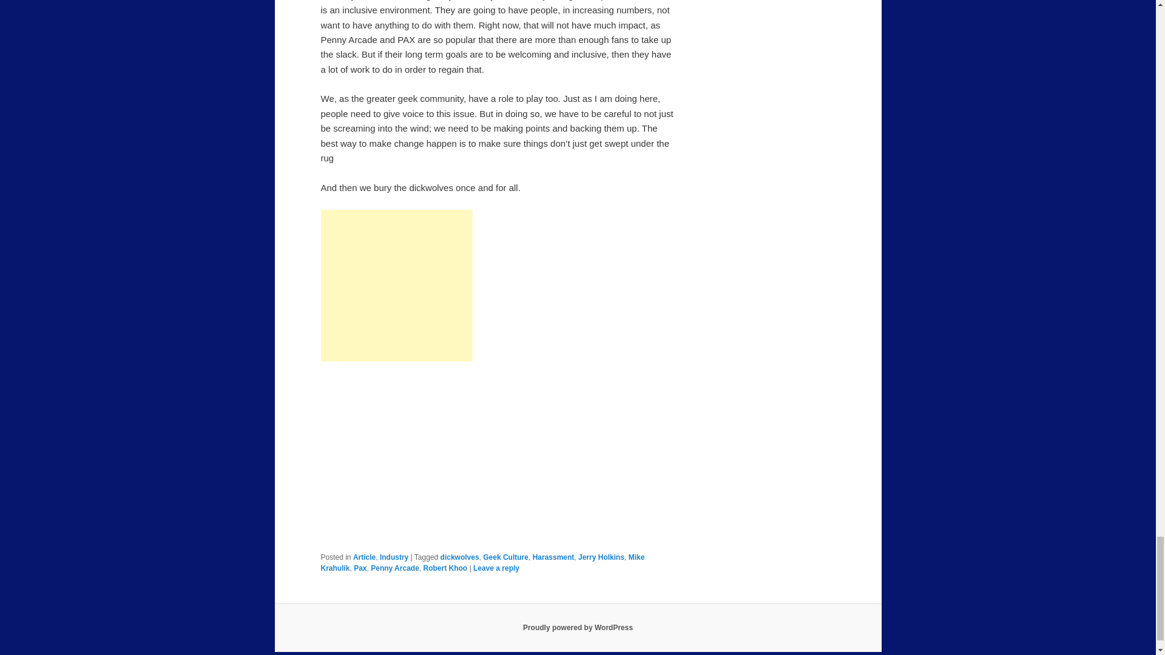 This screenshot has height=655, width=1165. I want to click on Pax, so click(360, 568).